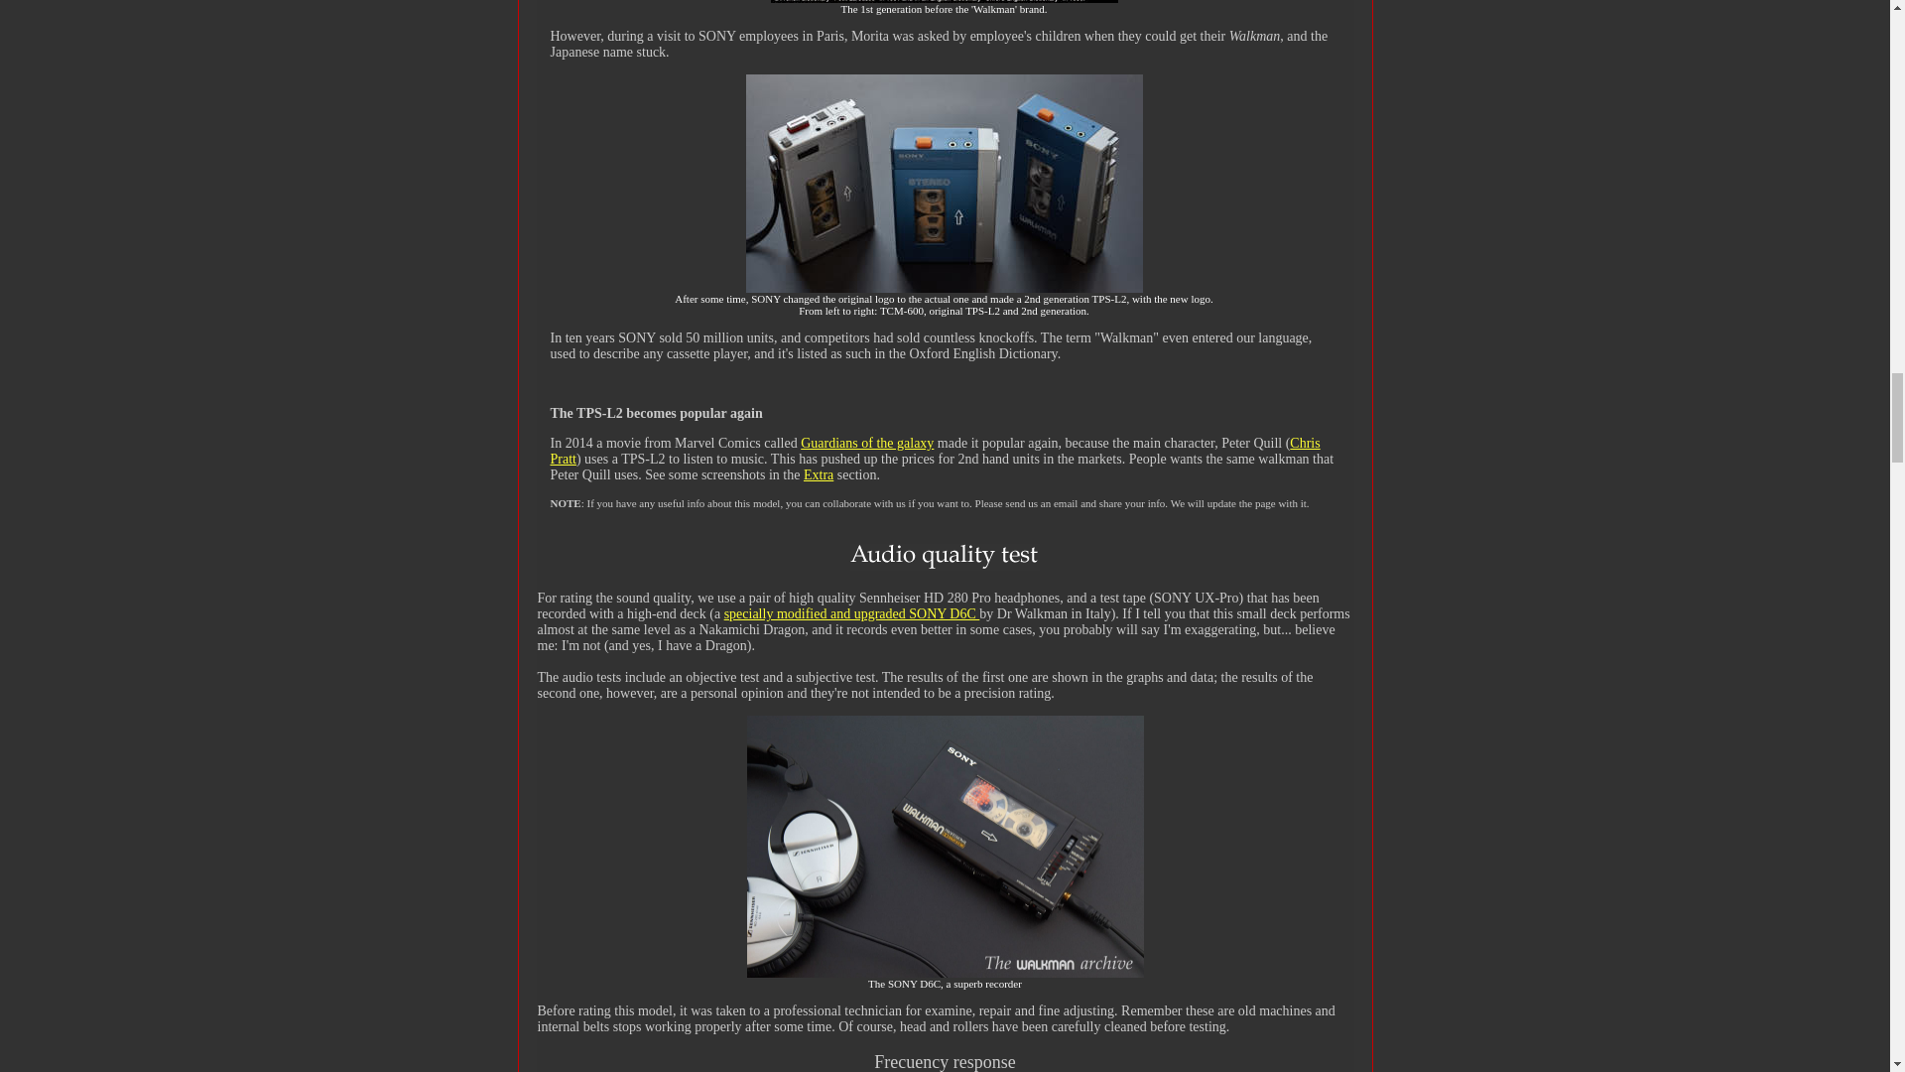 The width and height of the screenshot is (1905, 1072). I want to click on specially modified and upgraded SONY D6C, so click(851, 613).